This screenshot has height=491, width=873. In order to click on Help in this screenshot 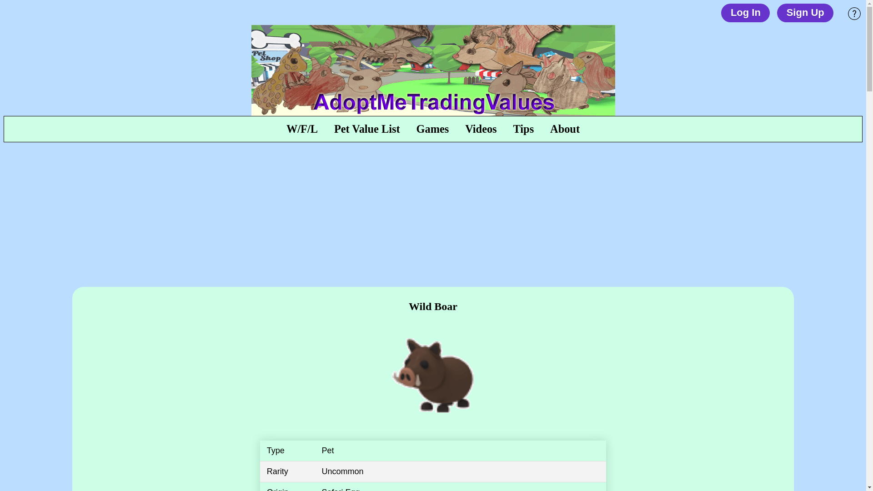, I will do `click(854, 14)`.